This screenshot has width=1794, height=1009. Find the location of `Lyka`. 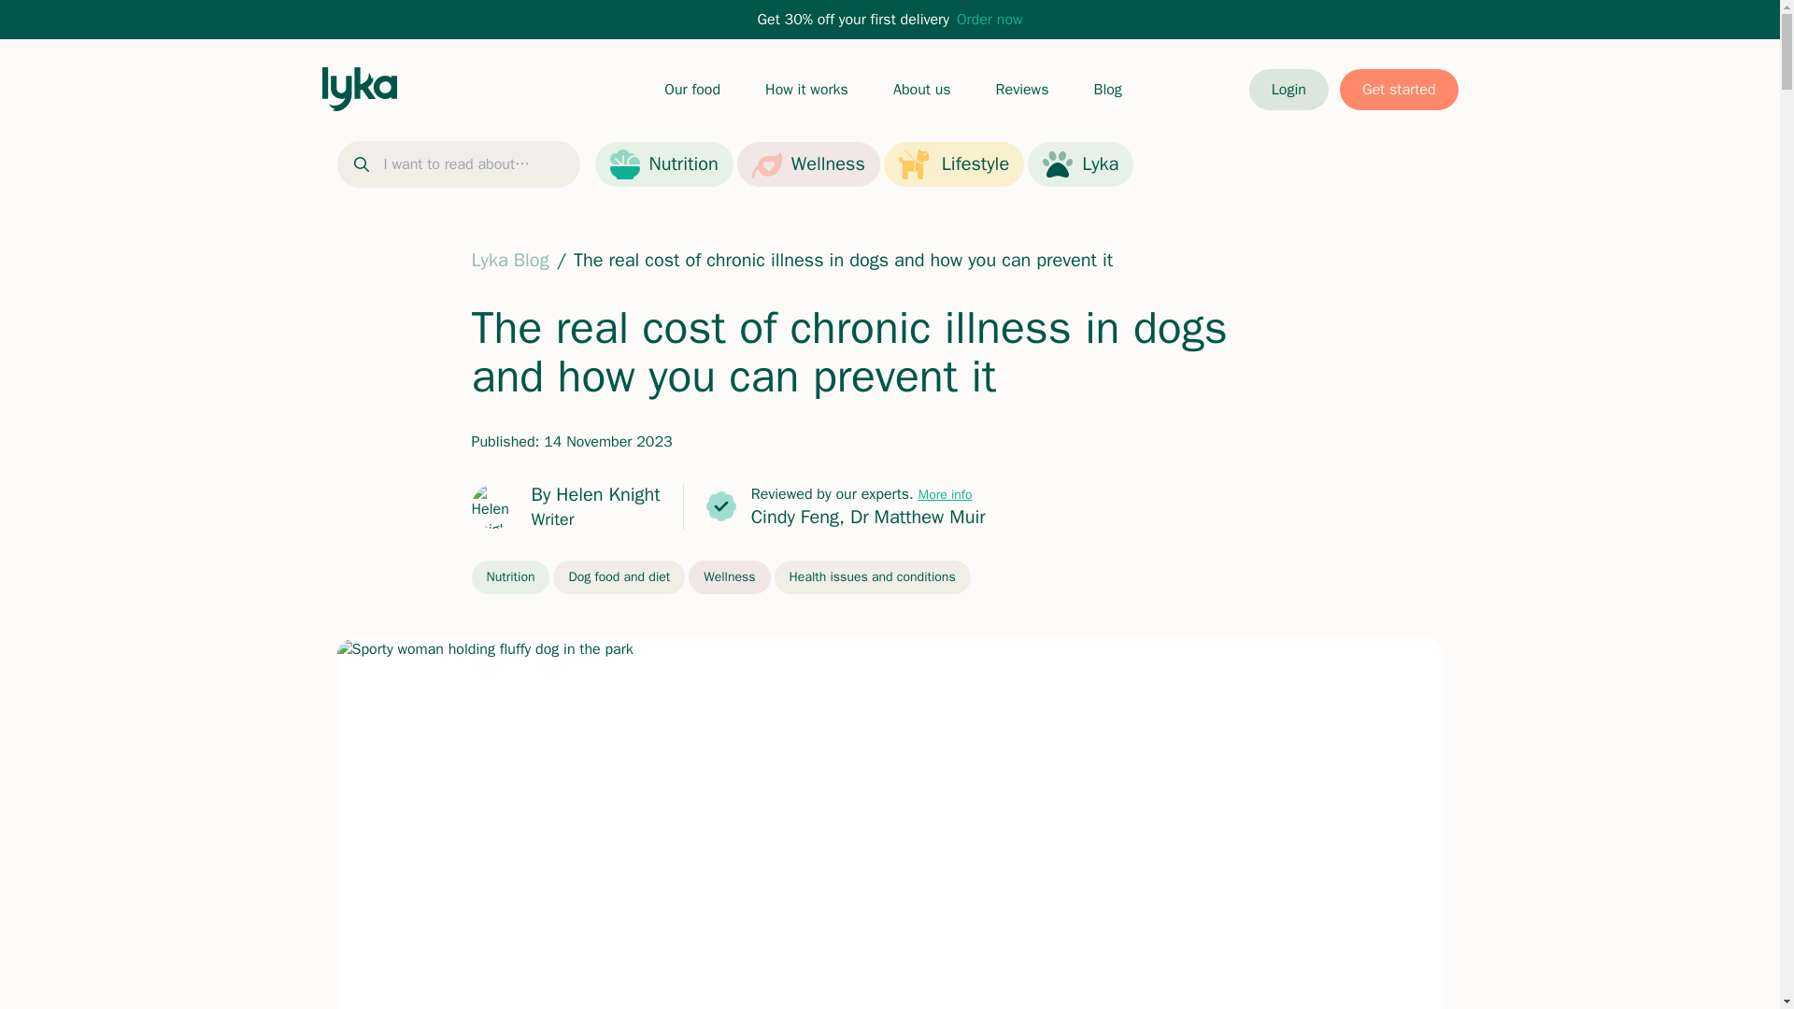

Lyka is located at coordinates (1080, 164).